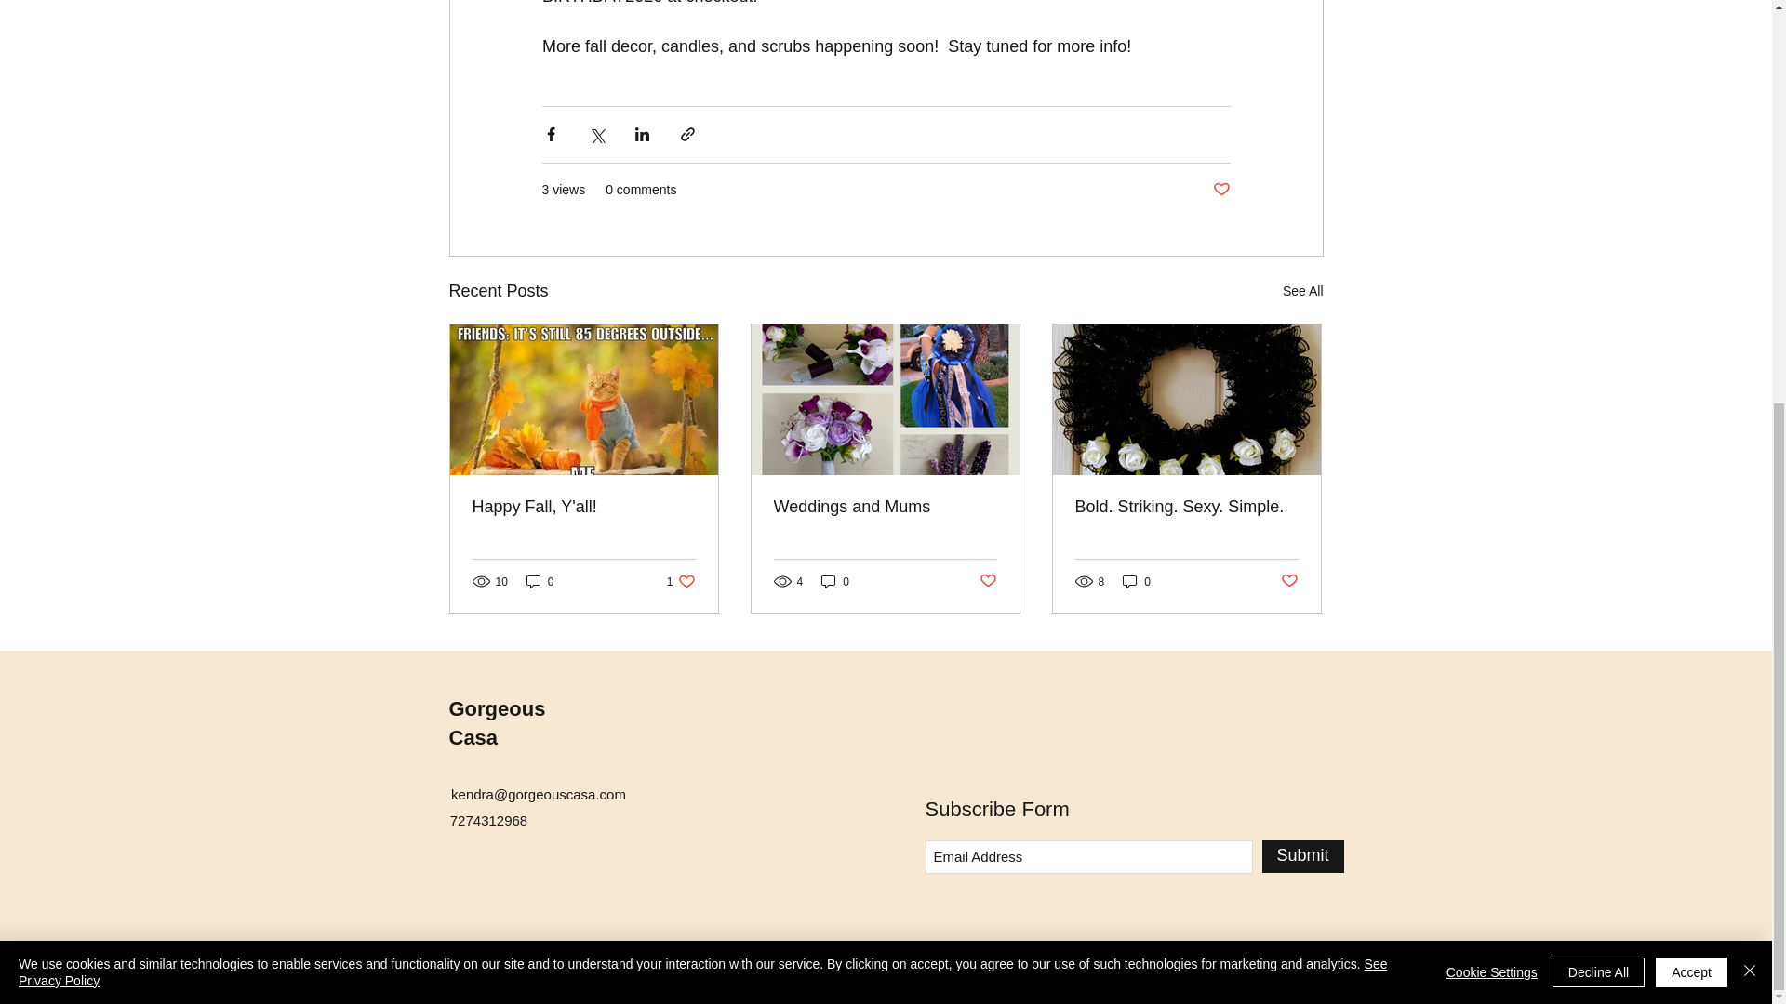 The image size is (1786, 1004). Describe the element at coordinates (1302, 292) in the screenshot. I see `Bold. Striking. Sexy. Simple.` at that location.